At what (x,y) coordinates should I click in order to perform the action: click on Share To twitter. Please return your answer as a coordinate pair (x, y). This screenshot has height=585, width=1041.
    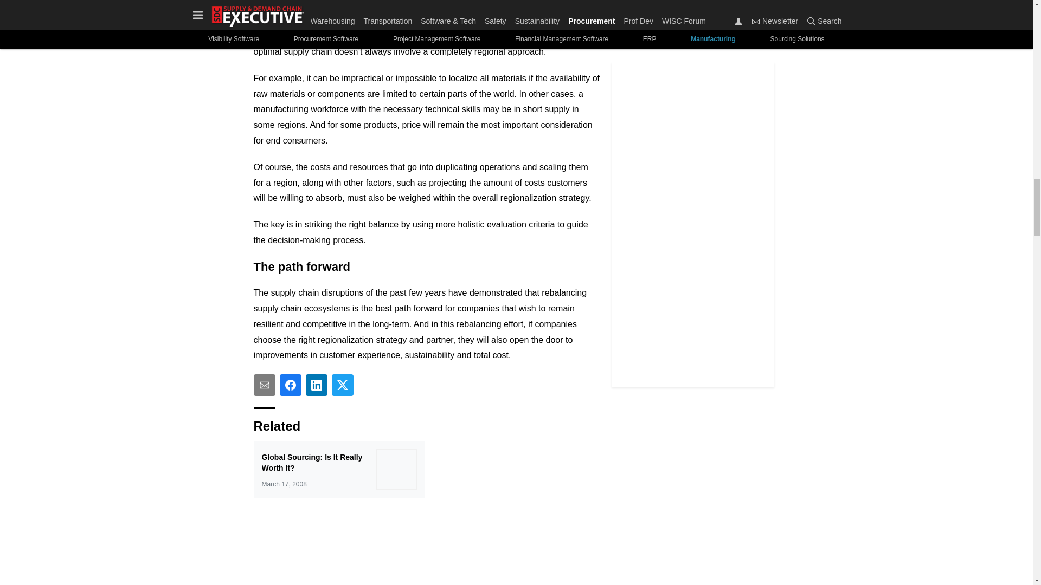
    Looking at the image, I should click on (343, 385).